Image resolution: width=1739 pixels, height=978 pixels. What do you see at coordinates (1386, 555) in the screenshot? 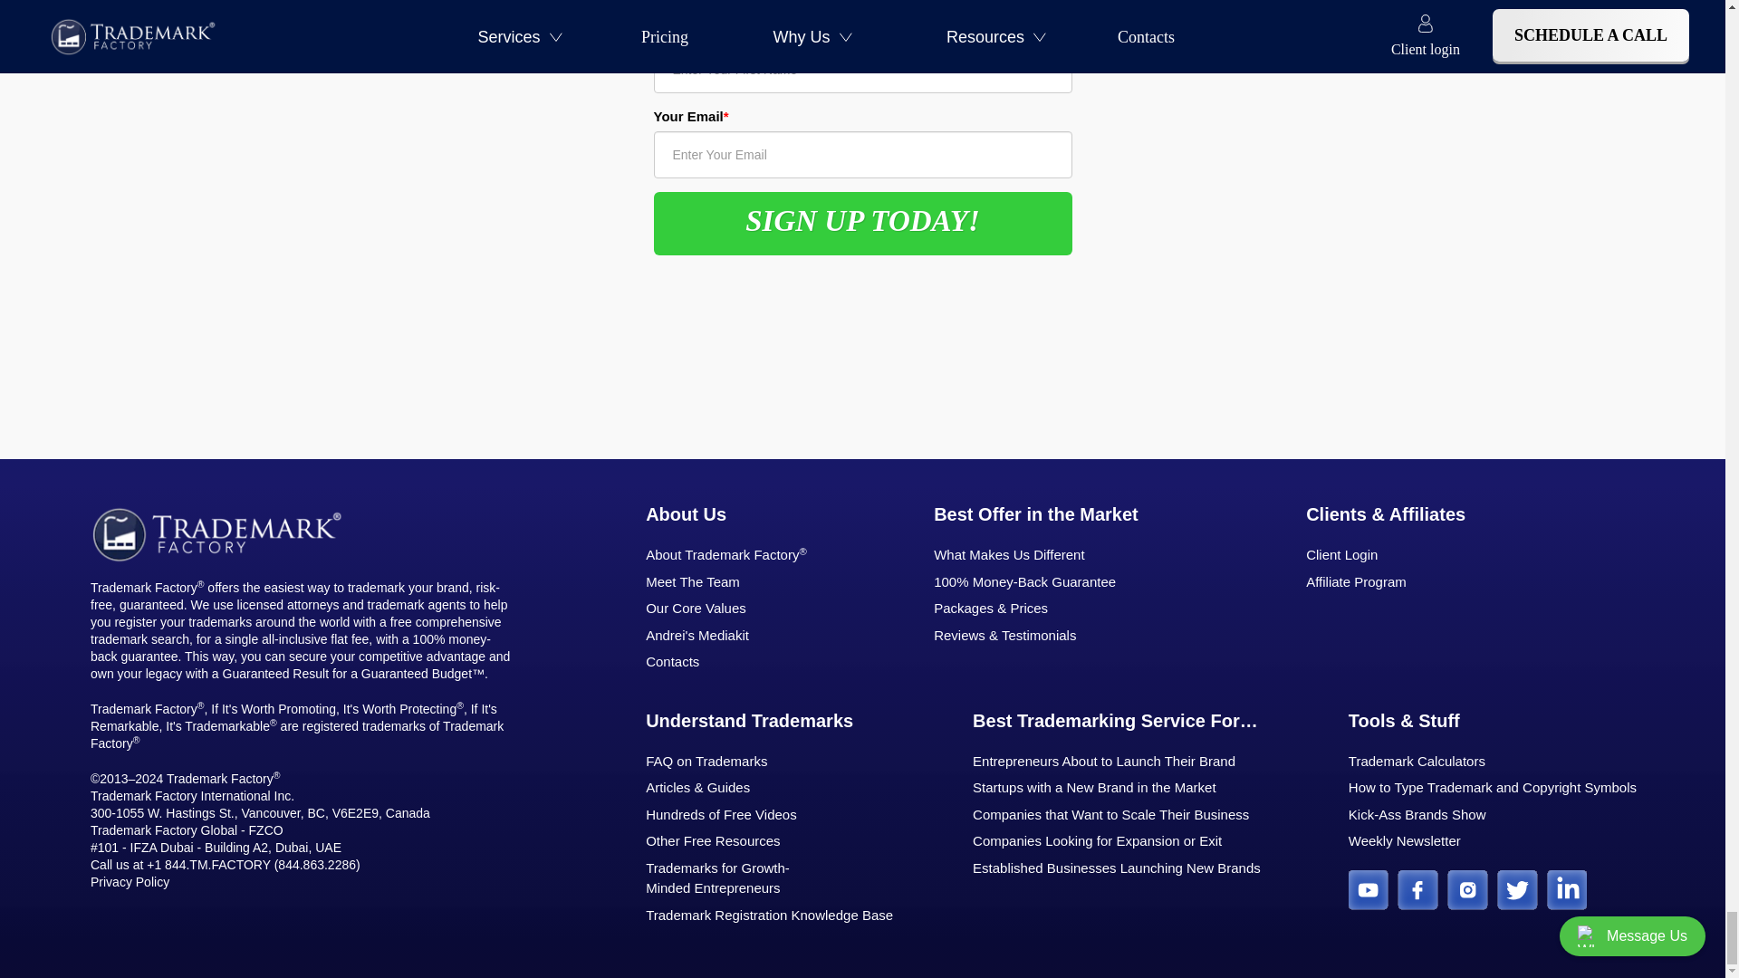
I see `Client Login` at bounding box center [1386, 555].